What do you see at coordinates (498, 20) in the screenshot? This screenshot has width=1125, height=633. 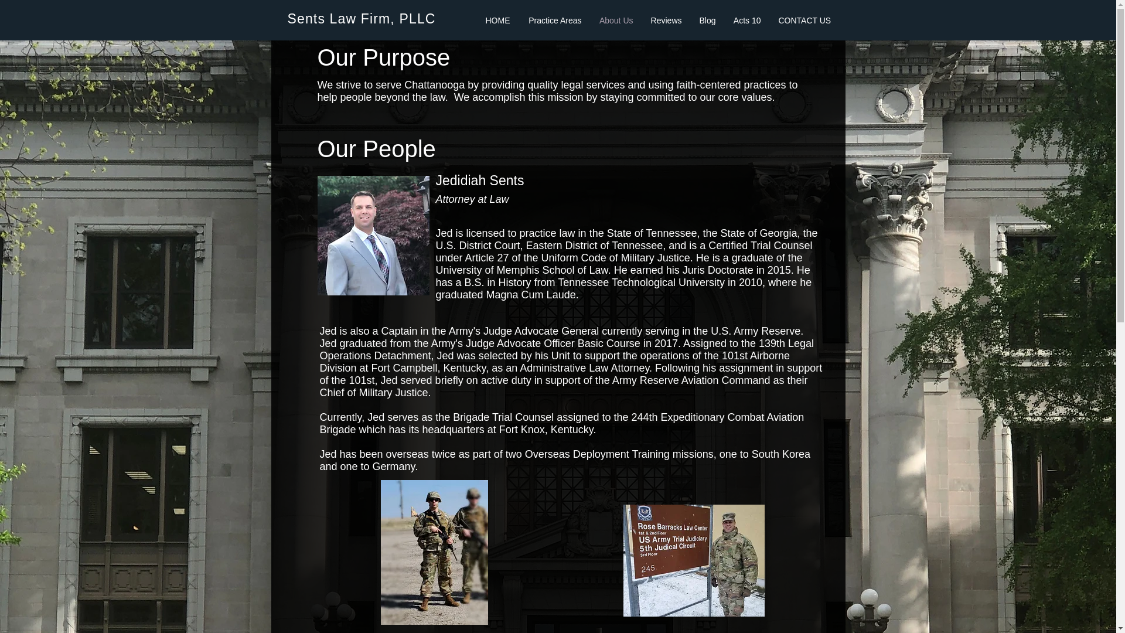 I see `HOME` at bounding box center [498, 20].